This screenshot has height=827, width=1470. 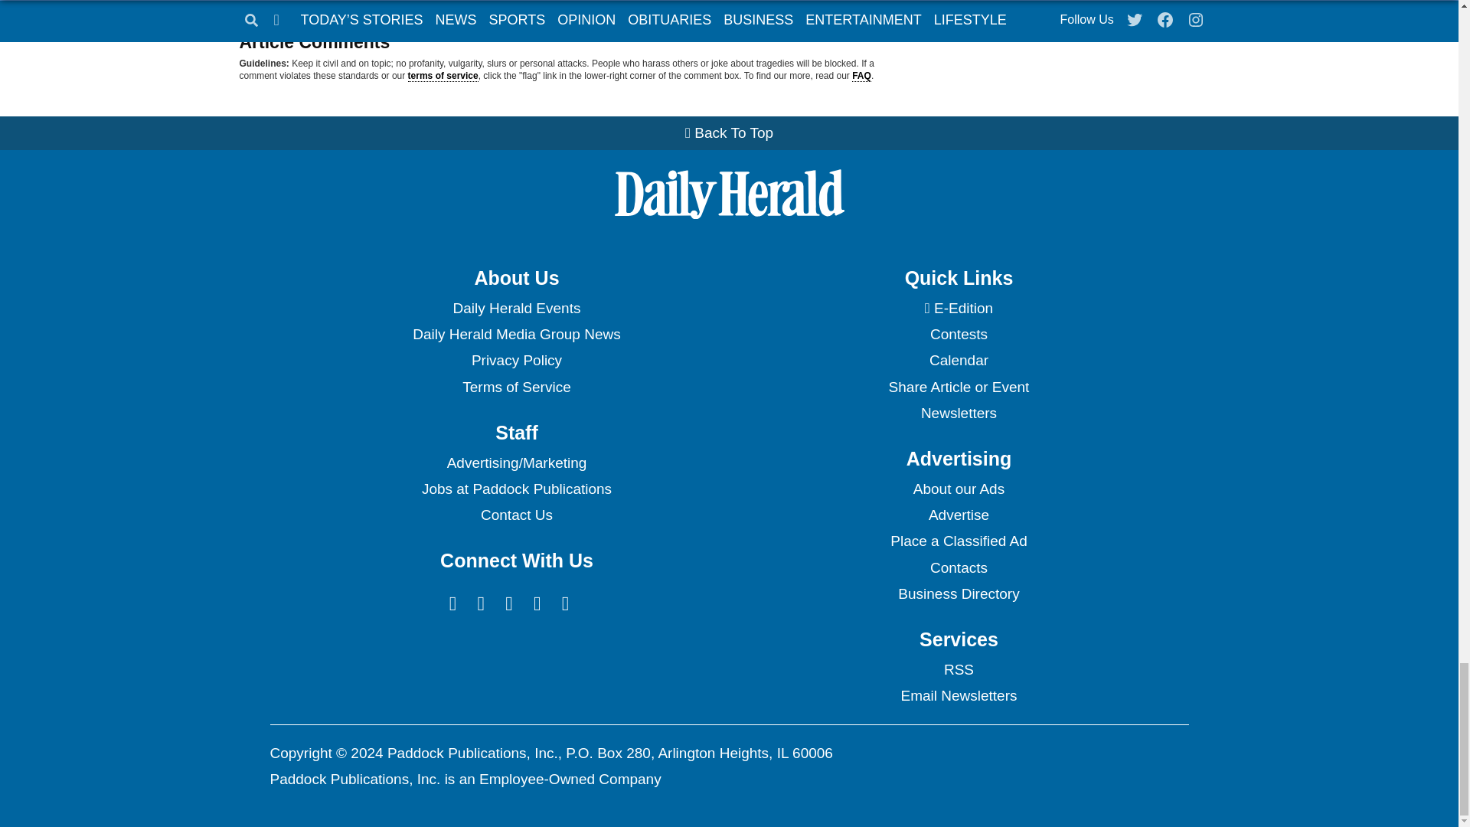 What do you see at coordinates (516, 387) in the screenshot?
I see `Terms of Service` at bounding box center [516, 387].